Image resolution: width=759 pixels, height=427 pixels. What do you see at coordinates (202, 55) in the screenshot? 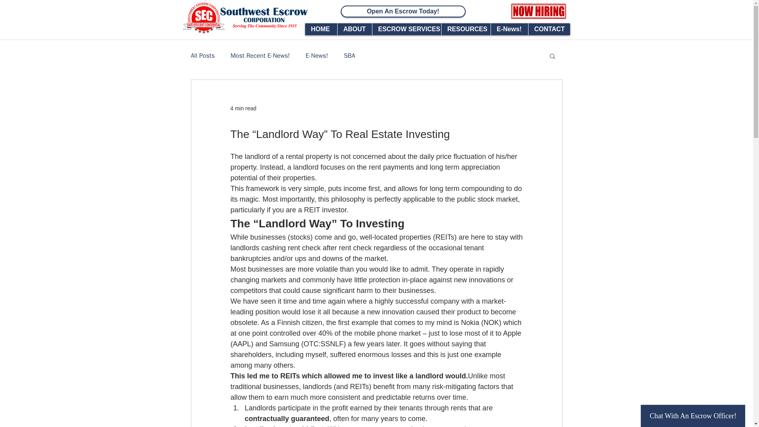
I see `All Posts` at bounding box center [202, 55].